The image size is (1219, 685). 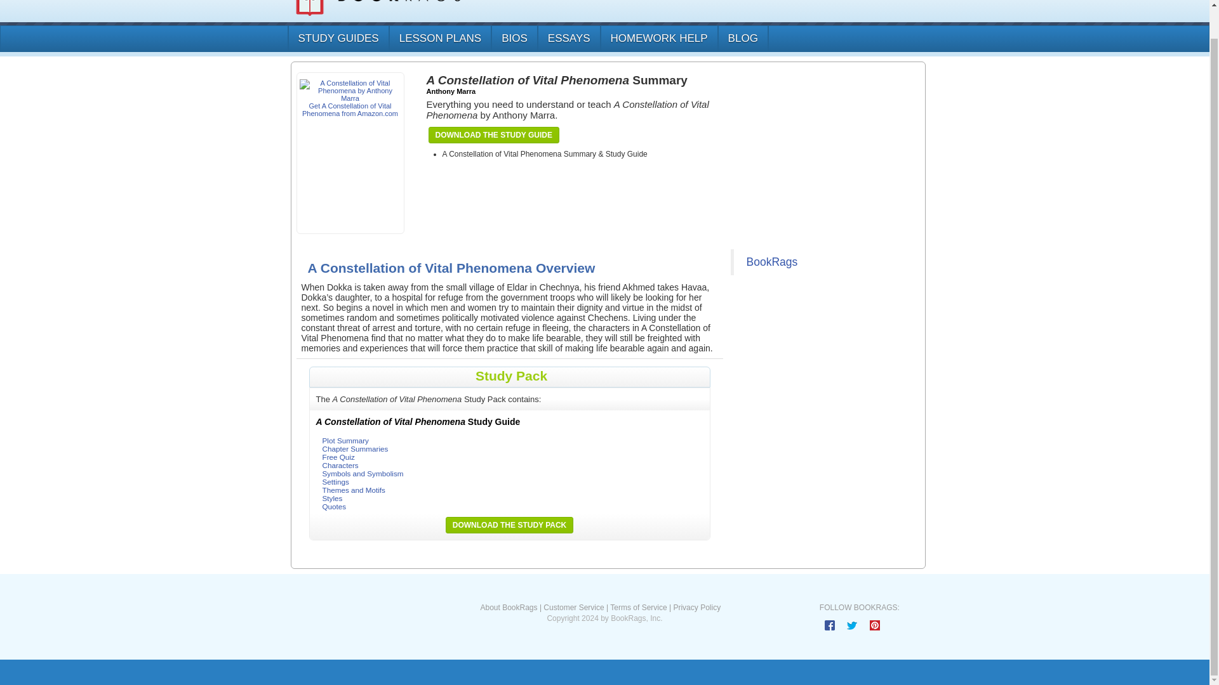 I want to click on Download the Study Pack, so click(x=509, y=525).